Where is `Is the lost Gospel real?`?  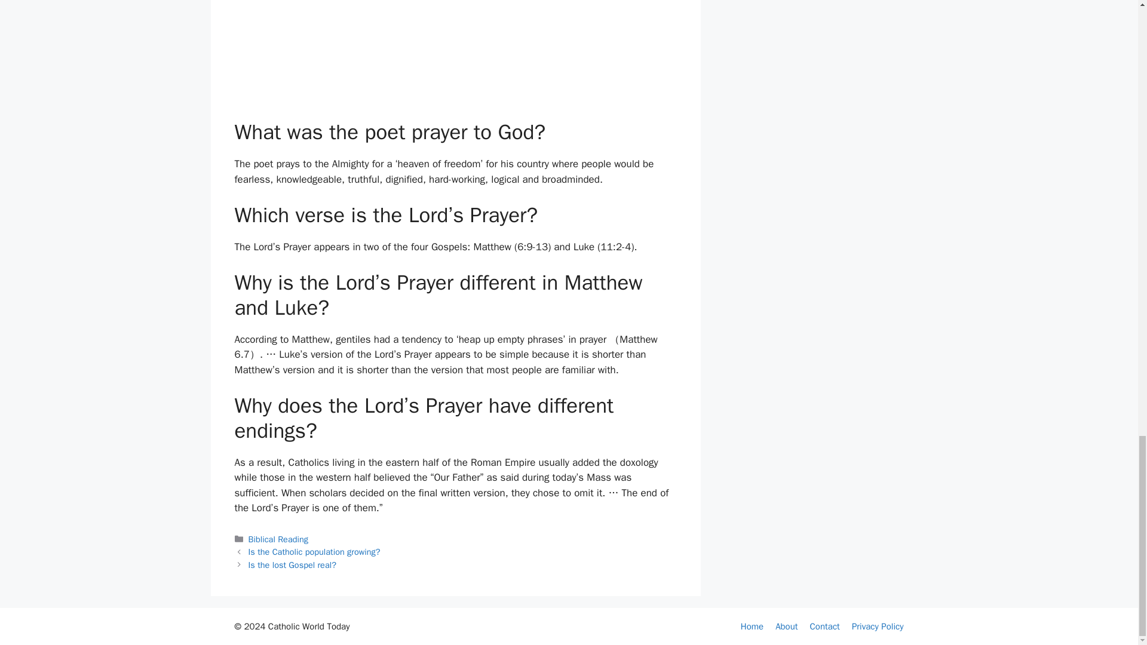
Is the lost Gospel real? is located at coordinates (292, 565).